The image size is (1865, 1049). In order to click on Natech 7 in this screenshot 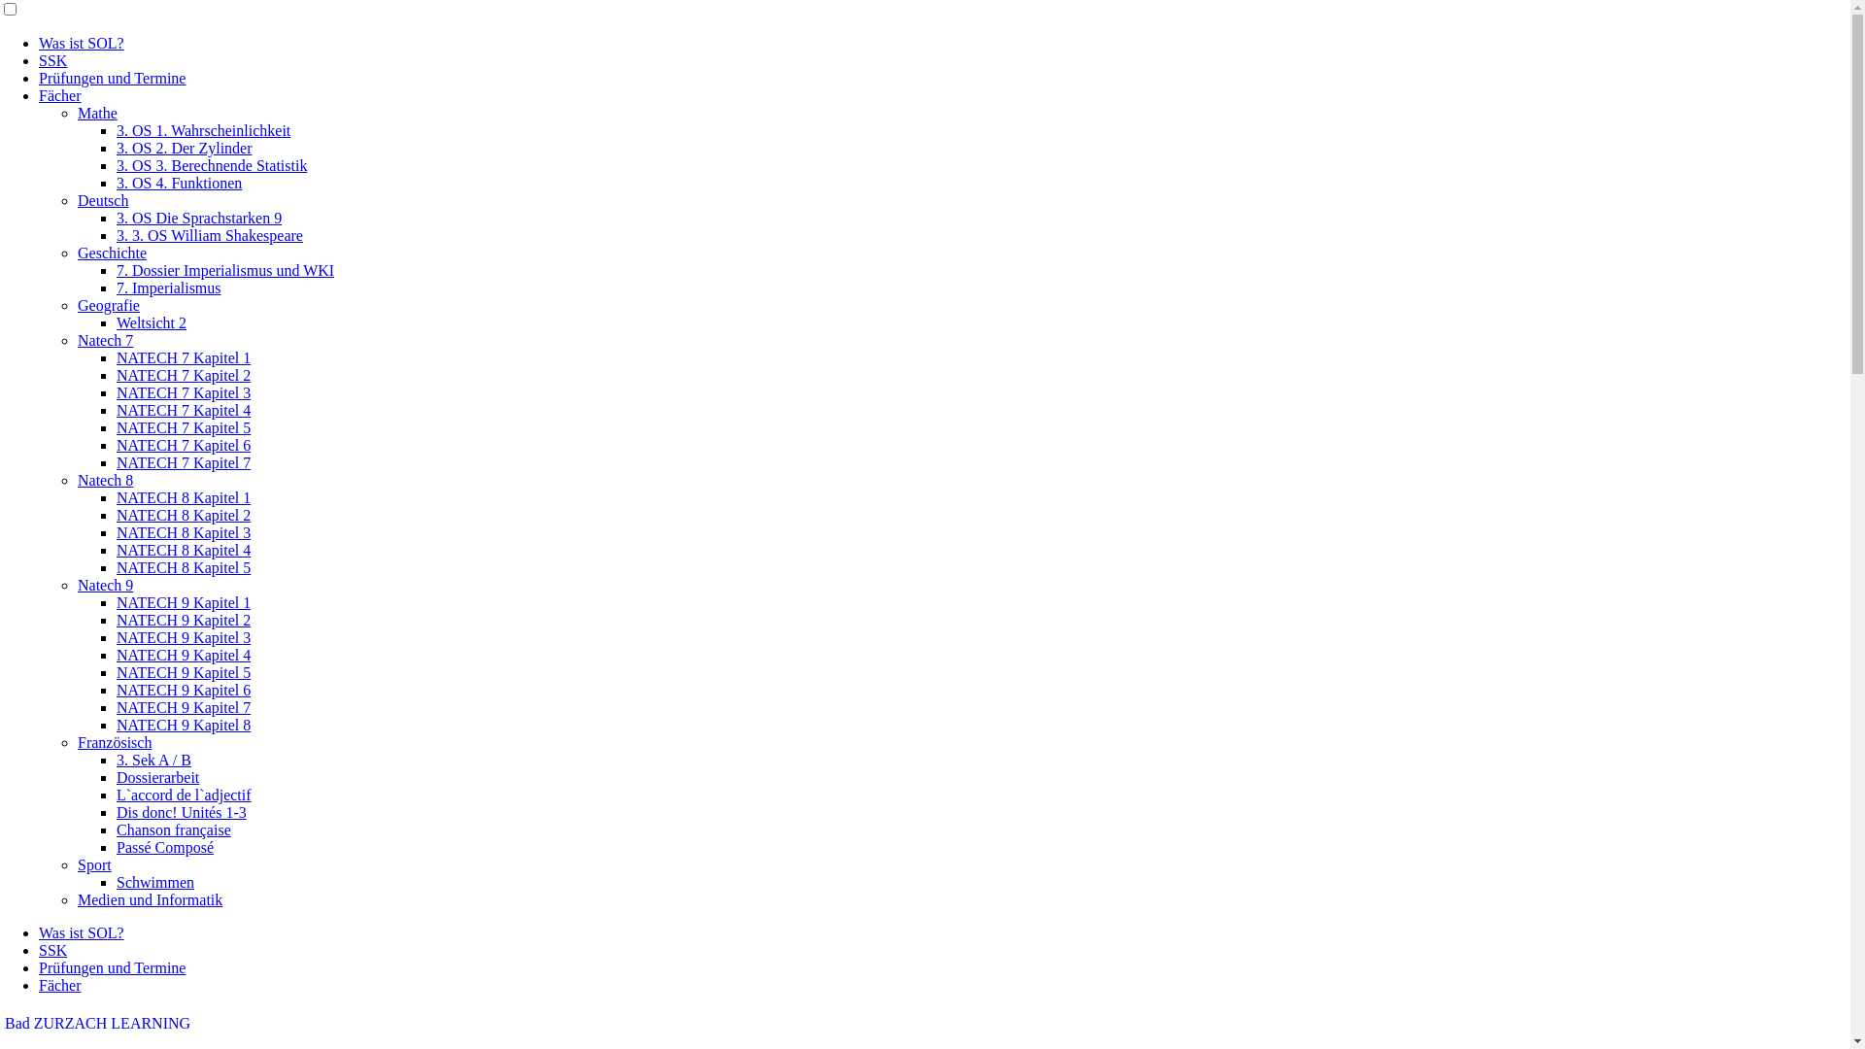, I will do `click(105, 340)`.